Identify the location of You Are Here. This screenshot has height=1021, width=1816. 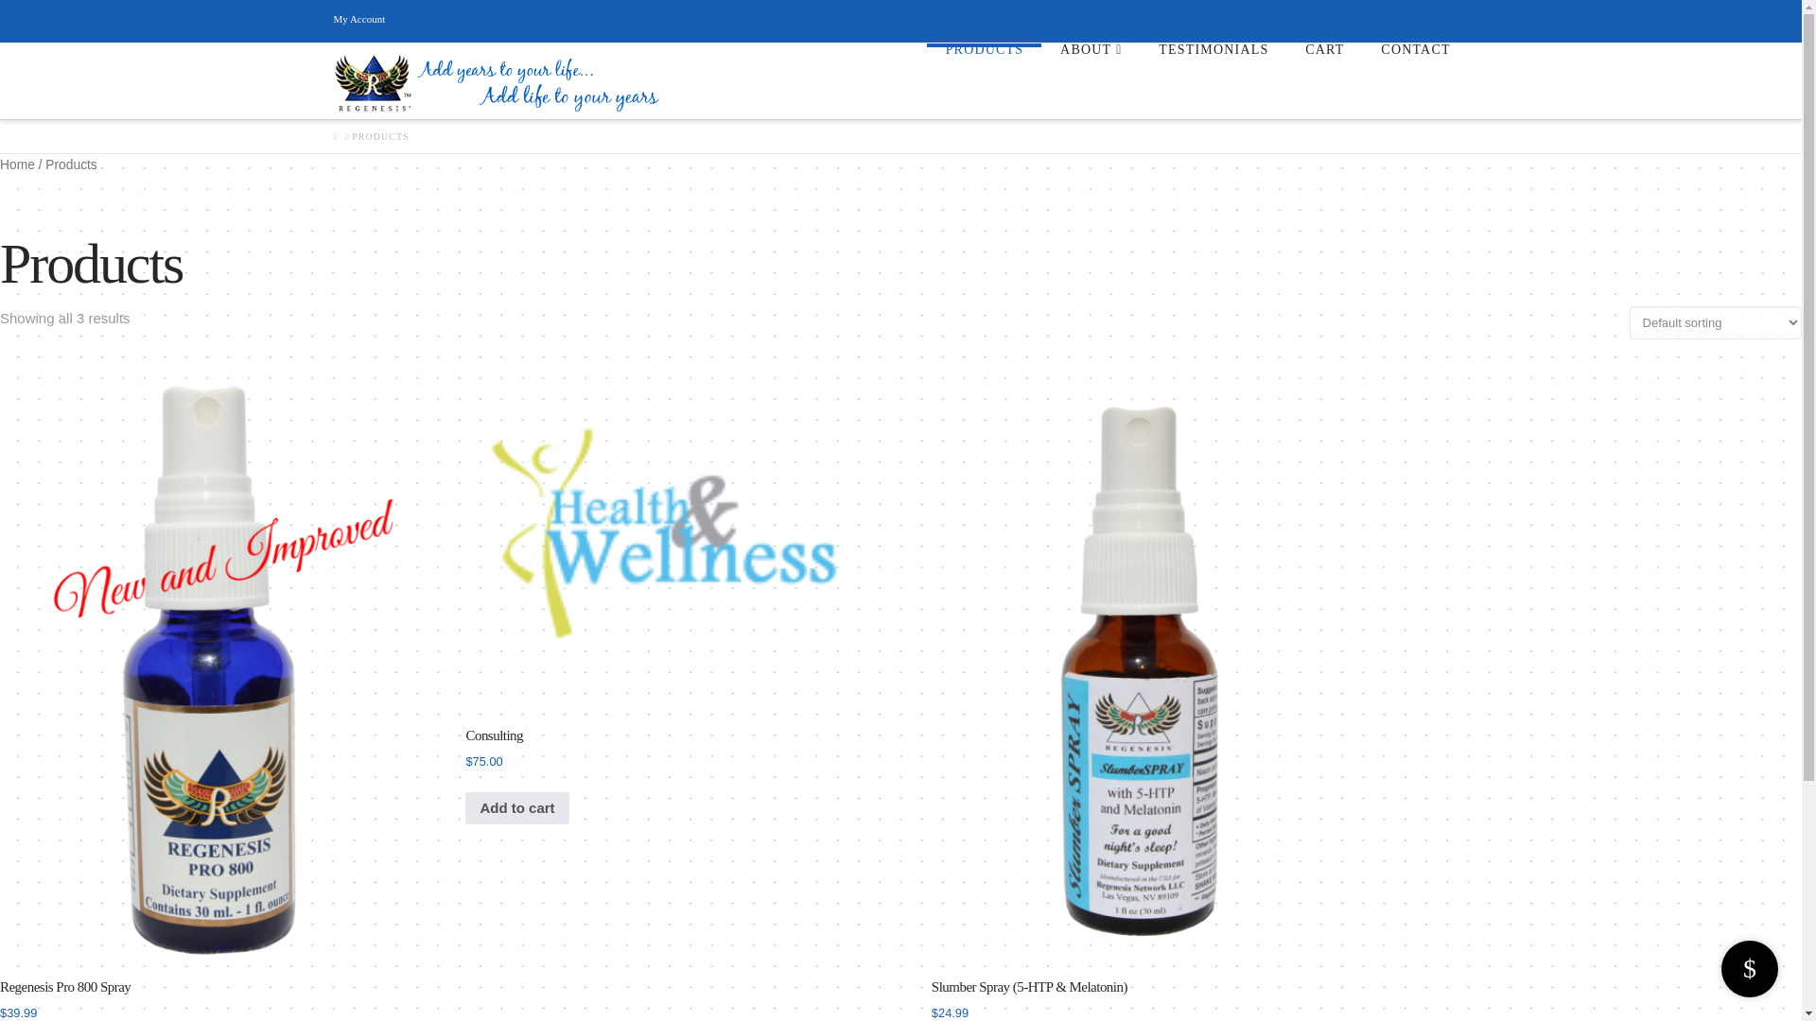
(380, 137).